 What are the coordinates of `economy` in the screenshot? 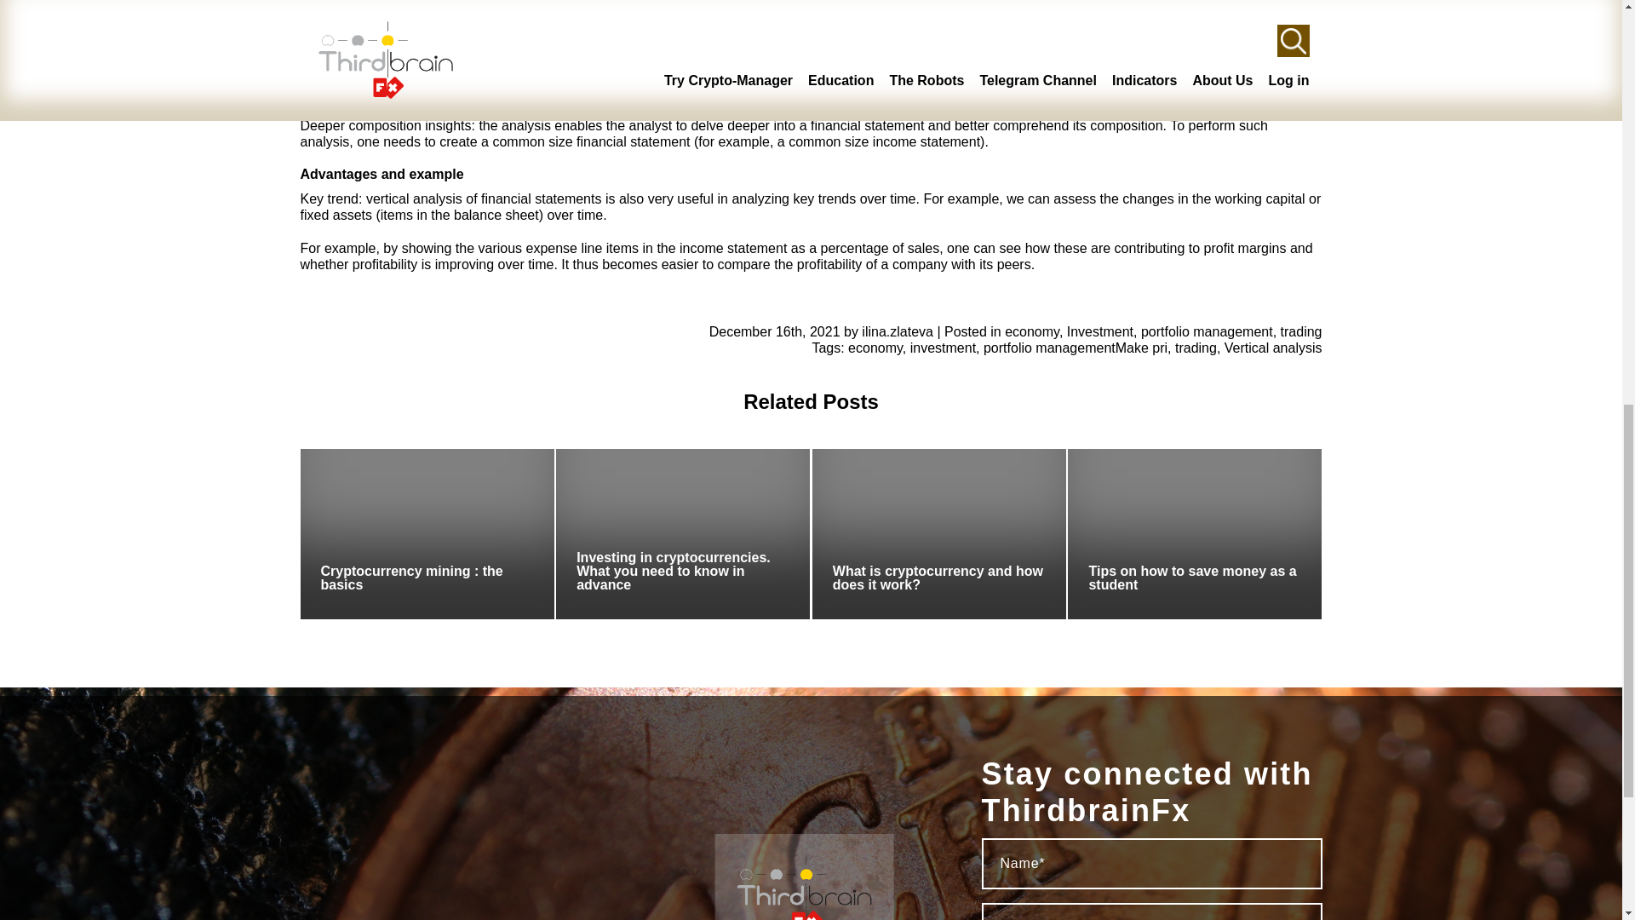 It's located at (875, 348).